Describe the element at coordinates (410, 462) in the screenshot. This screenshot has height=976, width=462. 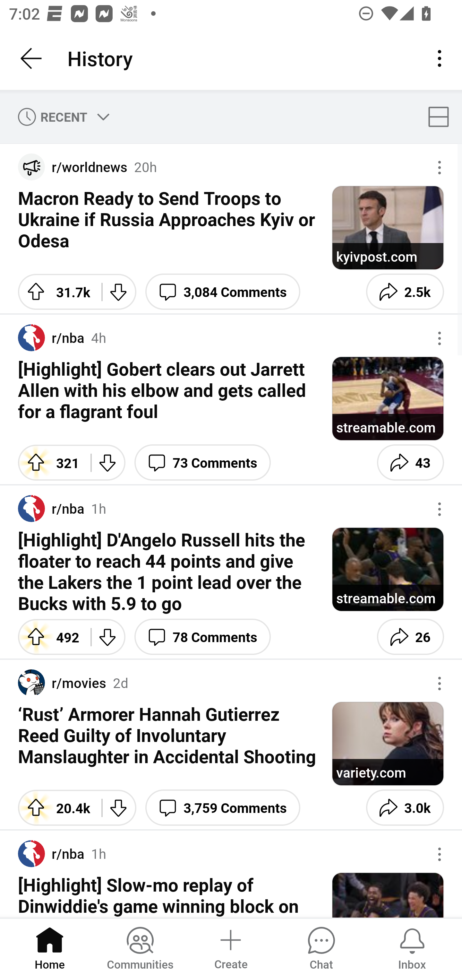
I see `Share 43` at that location.